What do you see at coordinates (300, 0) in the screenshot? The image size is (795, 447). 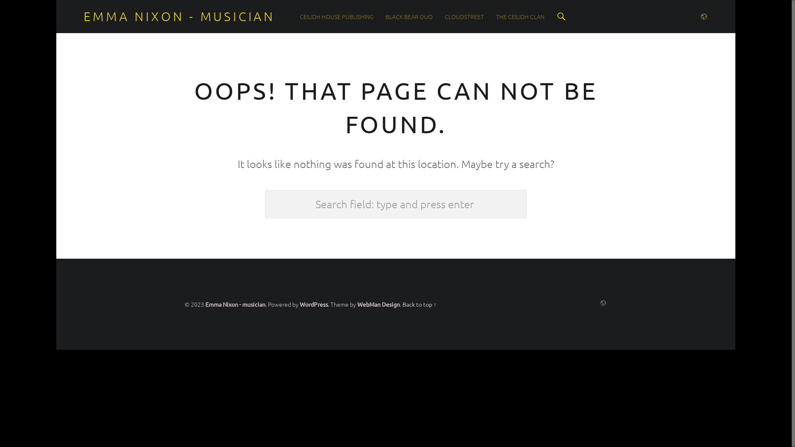 I see `Skip to content` at bounding box center [300, 0].